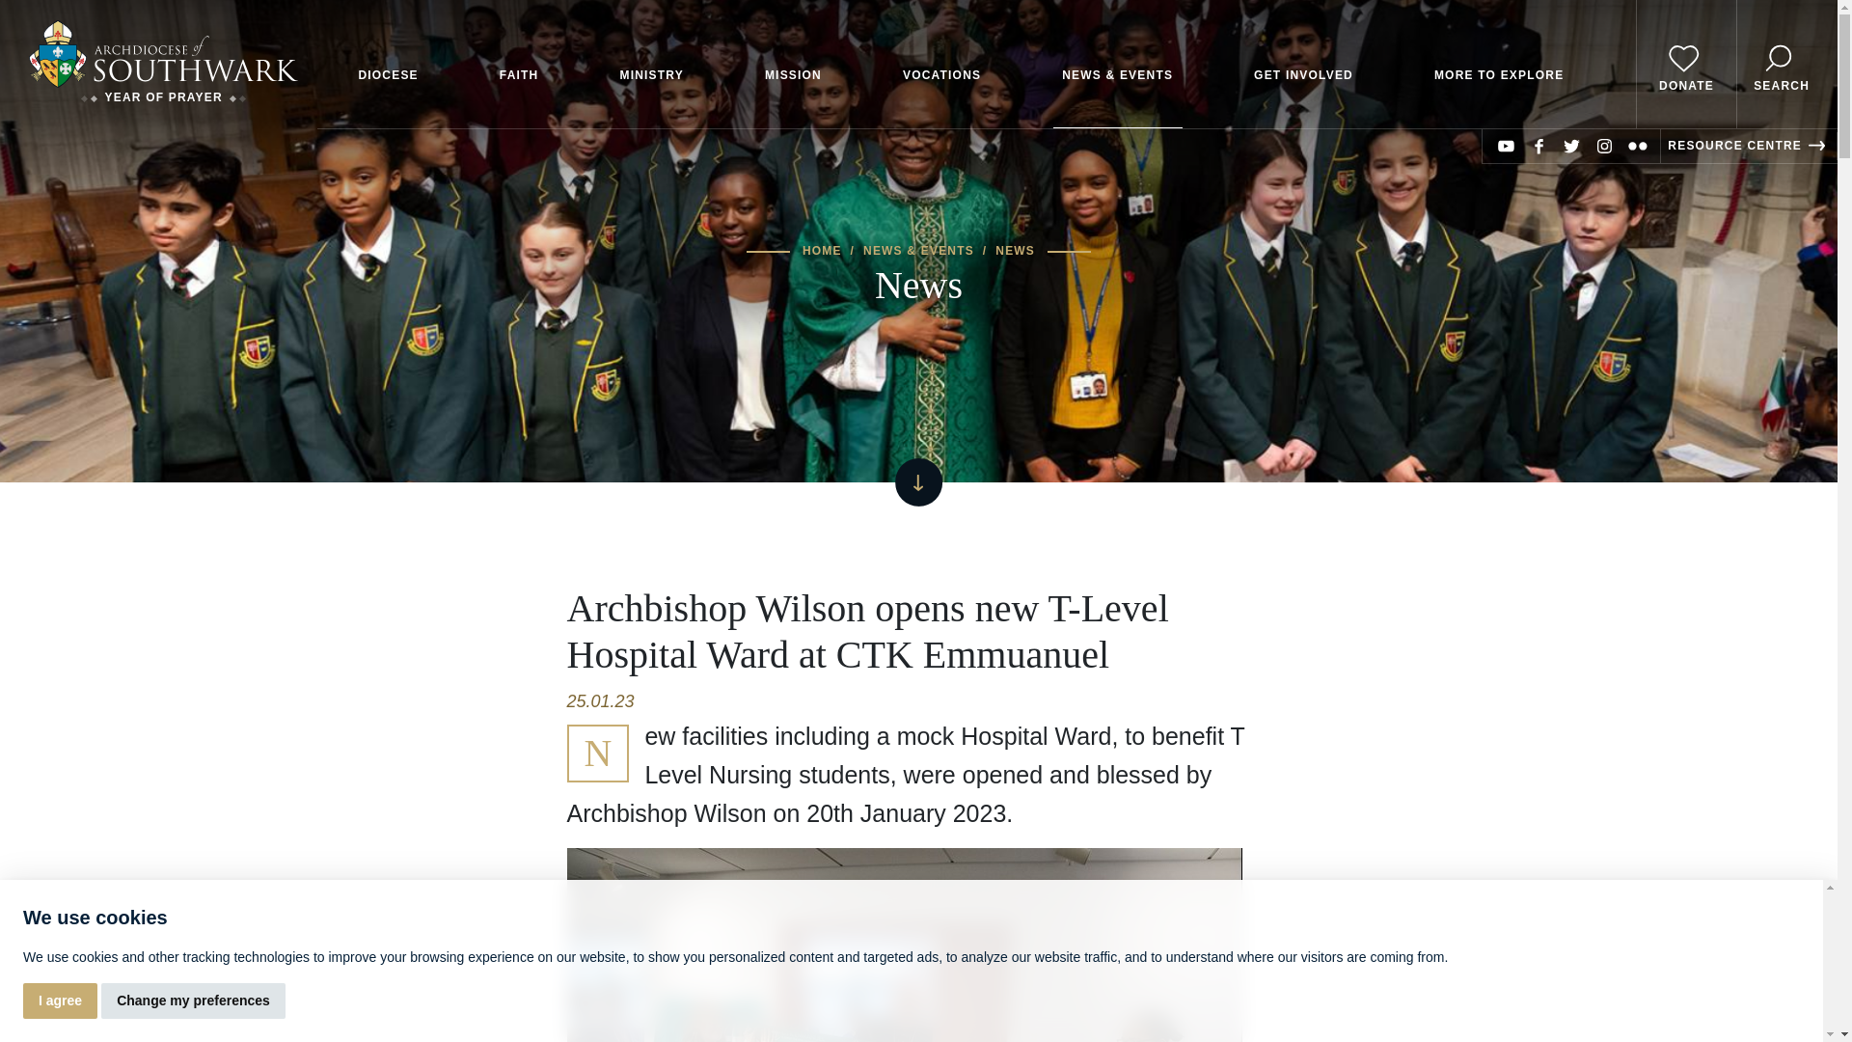 The image size is (1852, 1042). What do you see at coordinates (652, 64) in the screenshot?
I see `MINISTRY` at bounding box center [652, 64].